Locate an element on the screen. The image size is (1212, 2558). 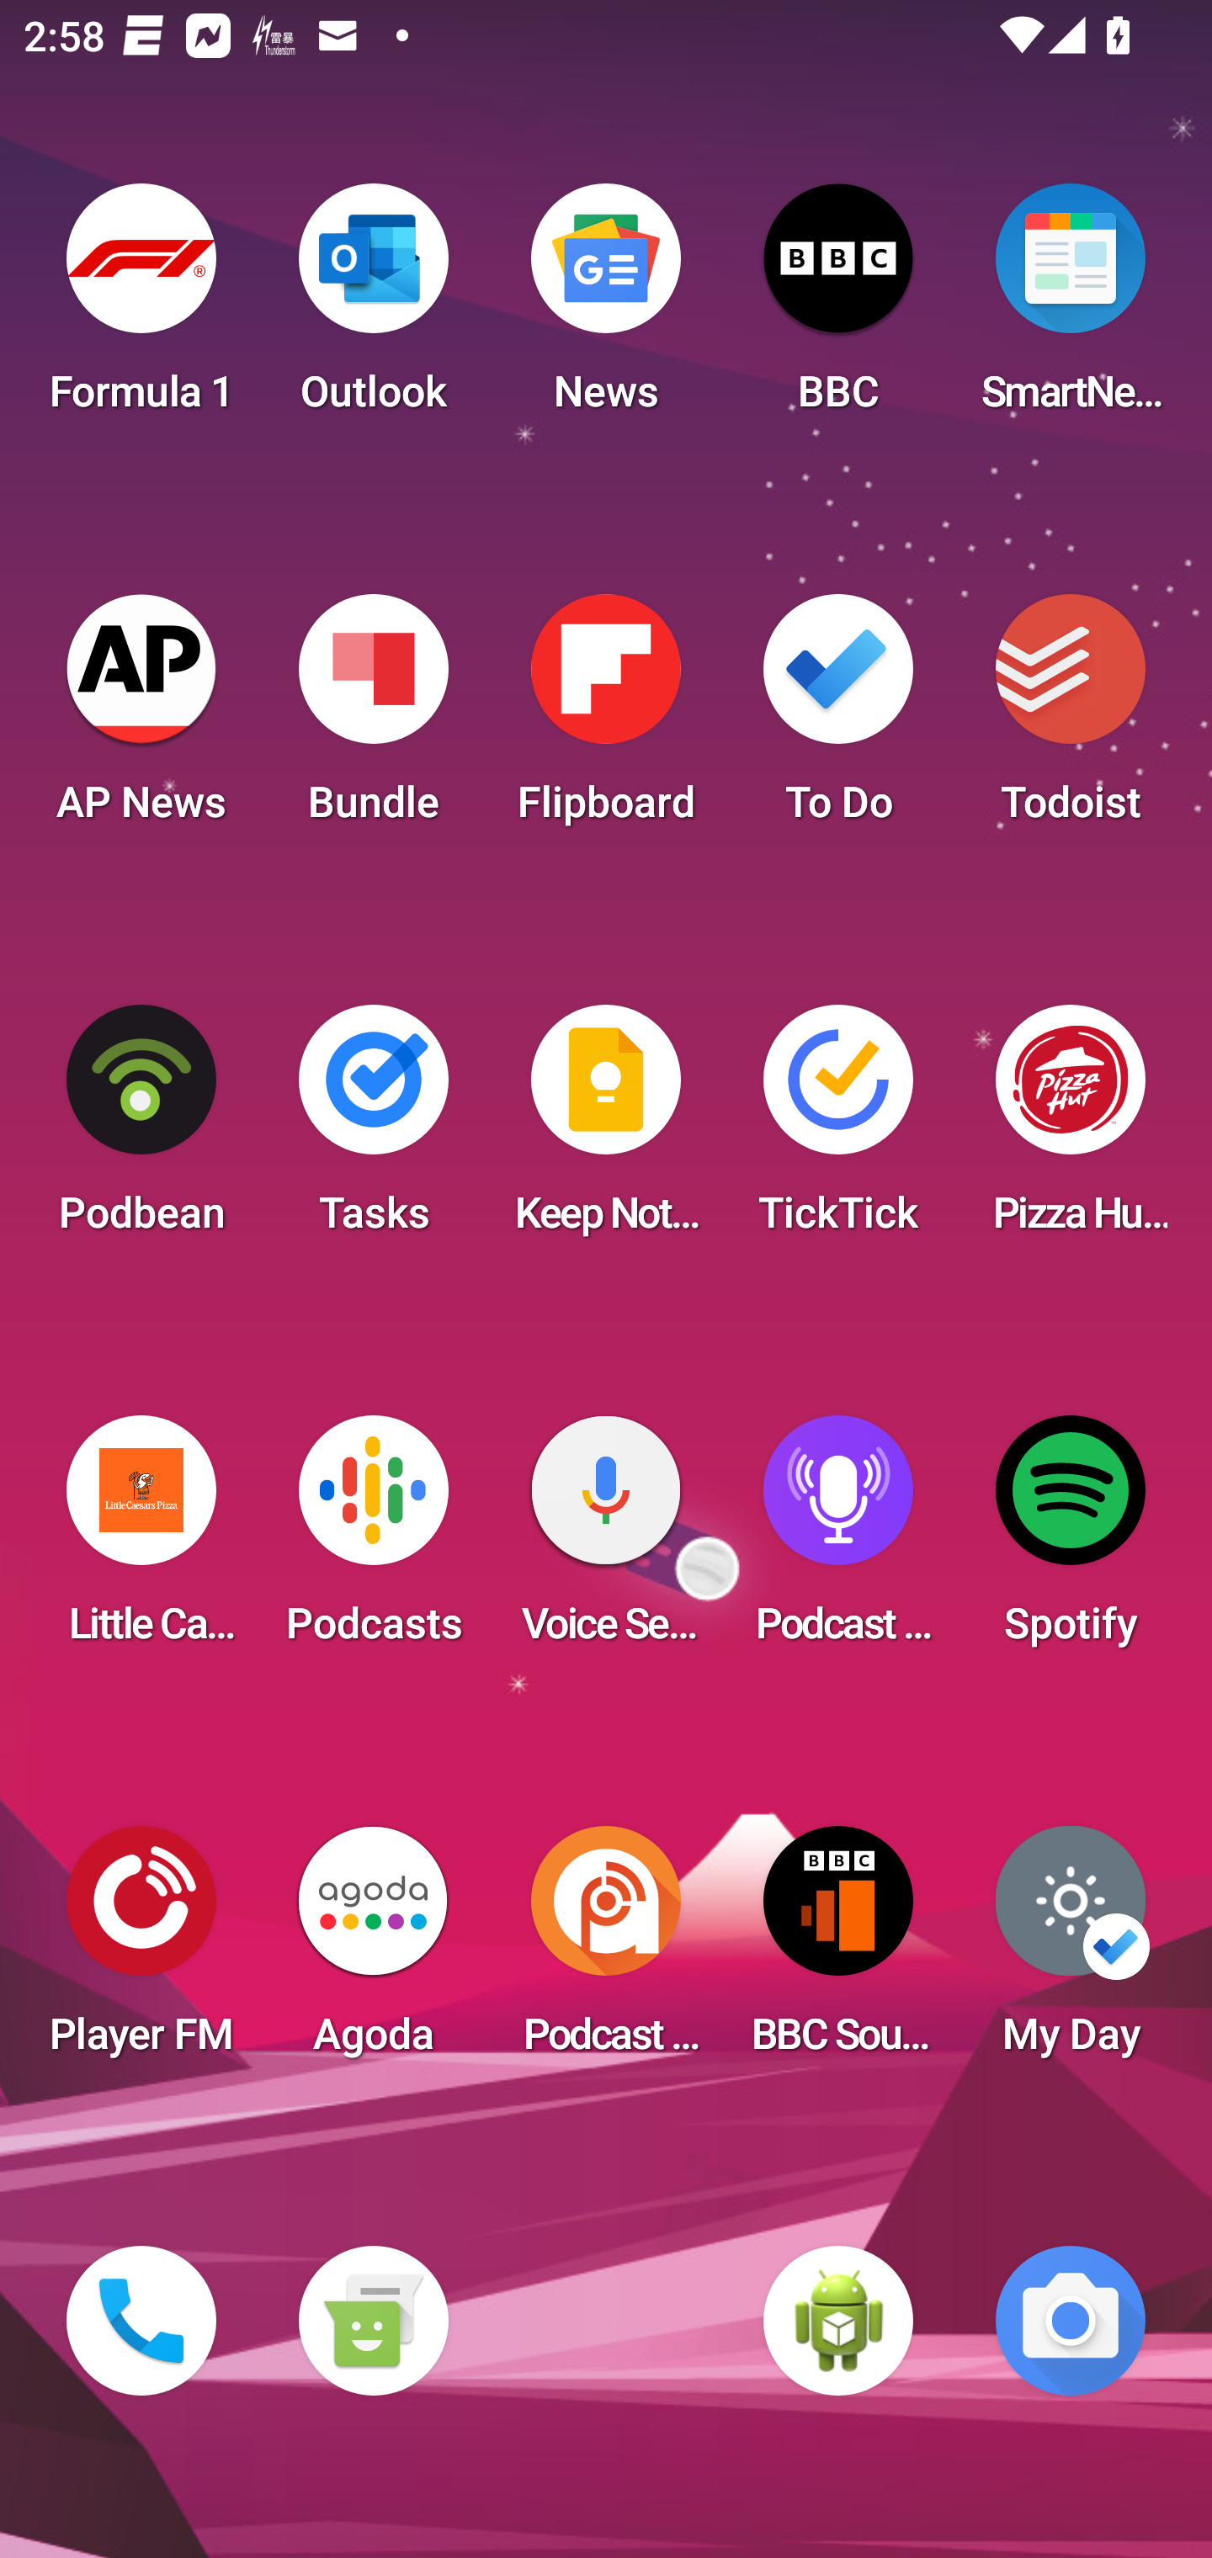
Formula 1 is located at coordinates (141, 308).